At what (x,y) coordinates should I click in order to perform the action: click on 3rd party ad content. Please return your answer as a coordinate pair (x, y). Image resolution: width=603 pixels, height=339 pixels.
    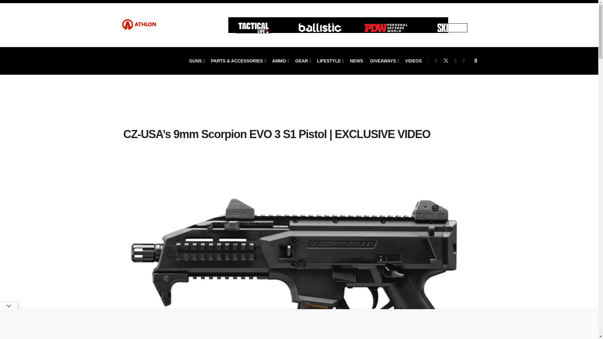
    Looking at the image, I should click on (299, 107).